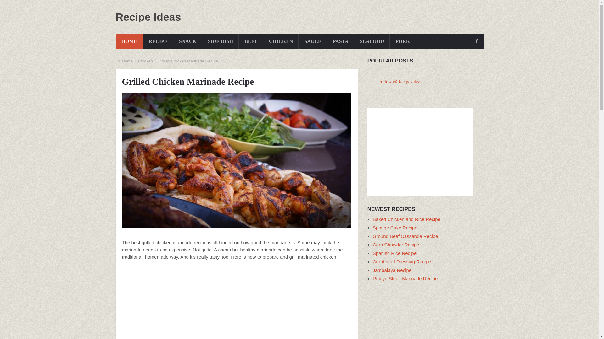 This screenshot has width=604, height=339. What do you see at coordinates (372, 41) in the screenshot?
I see `SEAFOOD` at bounding box center [372, 41].